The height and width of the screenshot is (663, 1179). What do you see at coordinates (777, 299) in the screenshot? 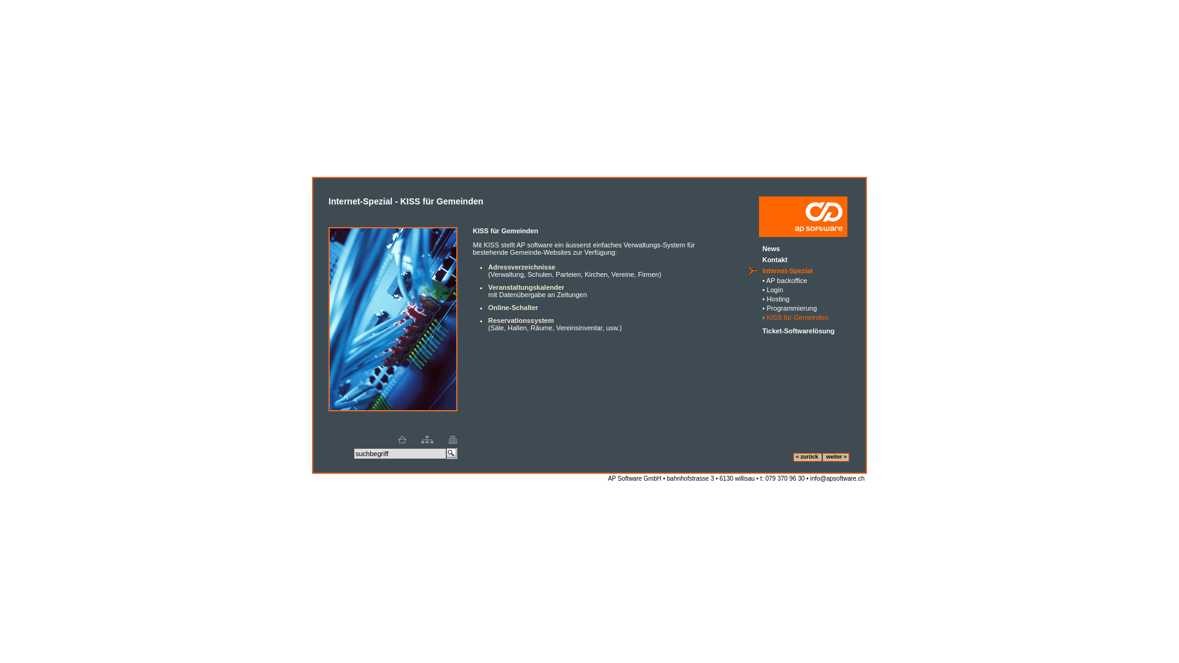
I see `Hosting` at bounding box center [777, 299].